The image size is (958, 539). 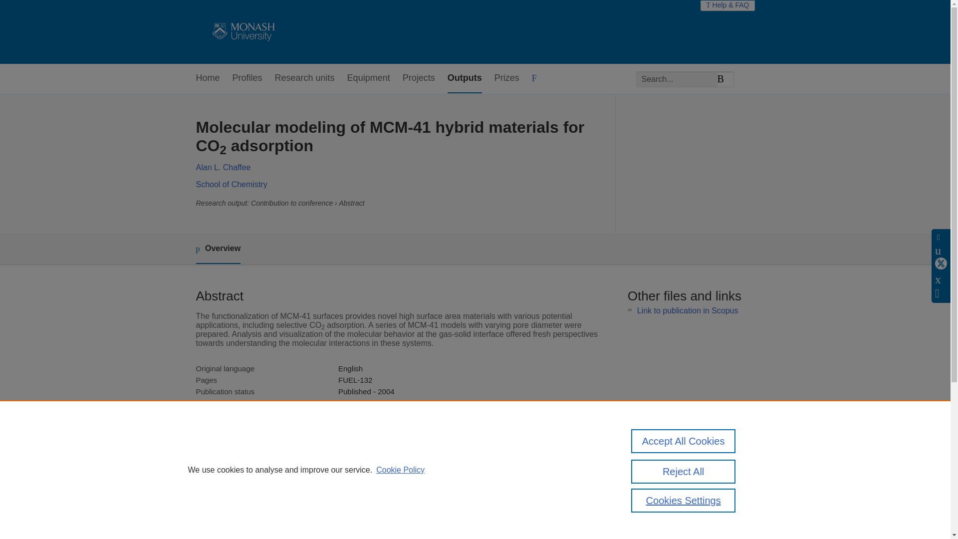 What do you see at coordinates (304, 78) in the screenshot?
I see `Research units` at bounding box center [304, 78].